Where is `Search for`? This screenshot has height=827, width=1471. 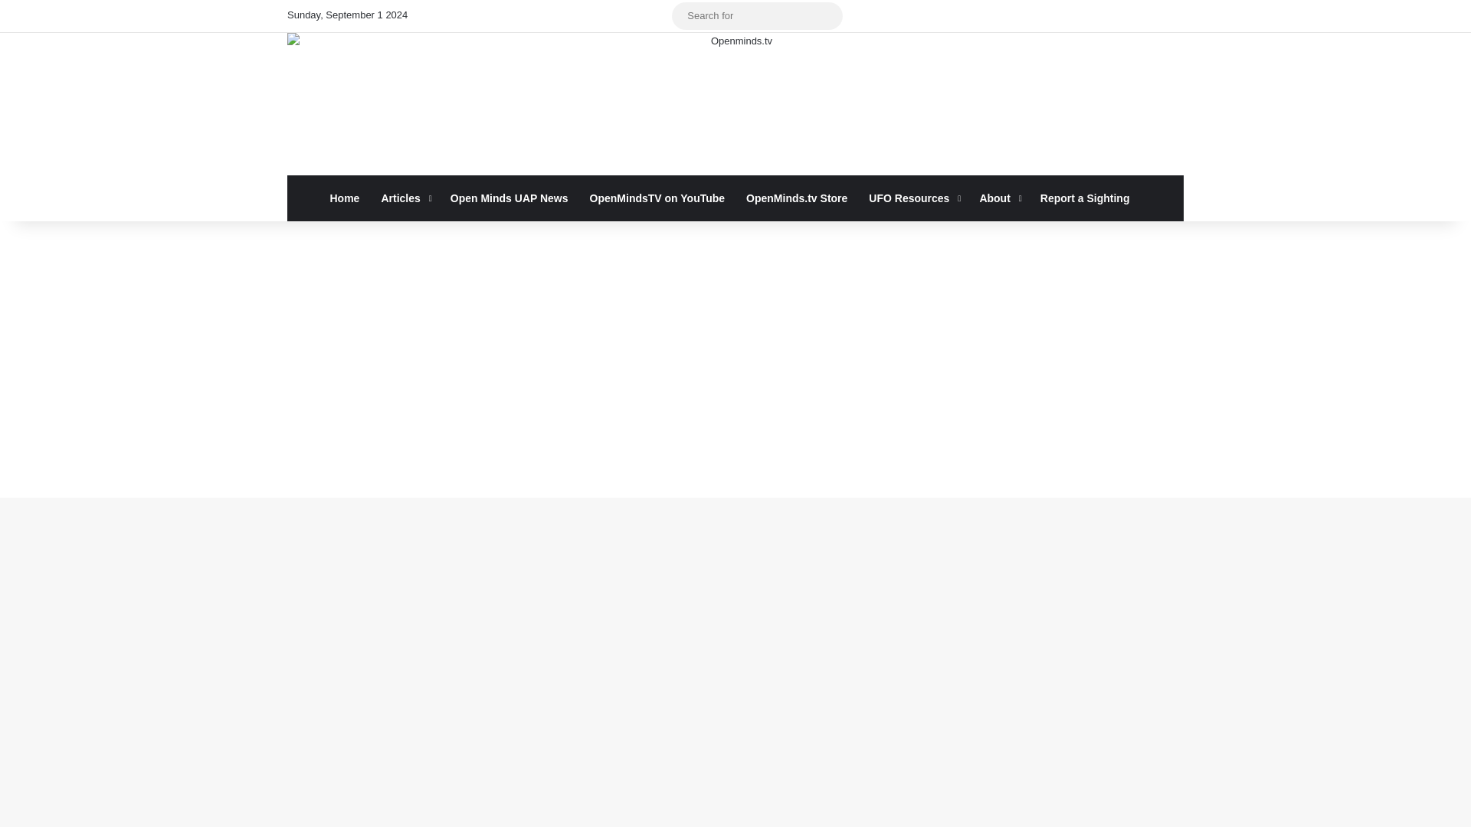
Search for is located at coordinates (827, 15).